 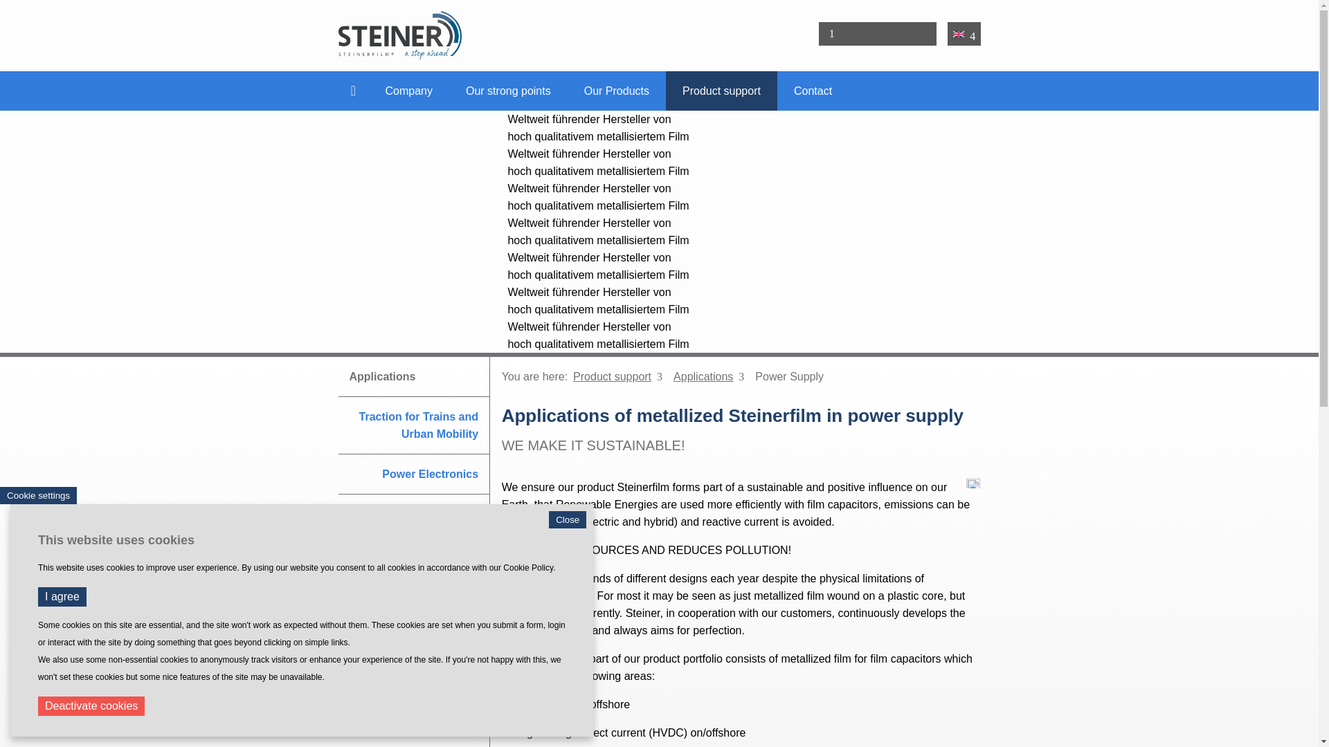 What do you see at coordinates (408, 90) in the screenshot?
I see `Company` at bounding box center [408, 90].